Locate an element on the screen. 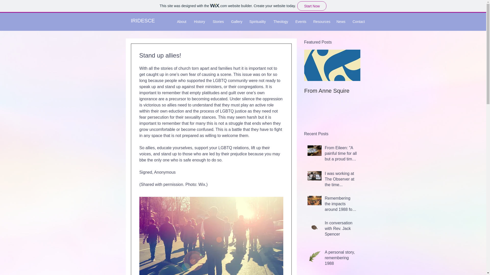  Stories is located at coordinates (218, 21).